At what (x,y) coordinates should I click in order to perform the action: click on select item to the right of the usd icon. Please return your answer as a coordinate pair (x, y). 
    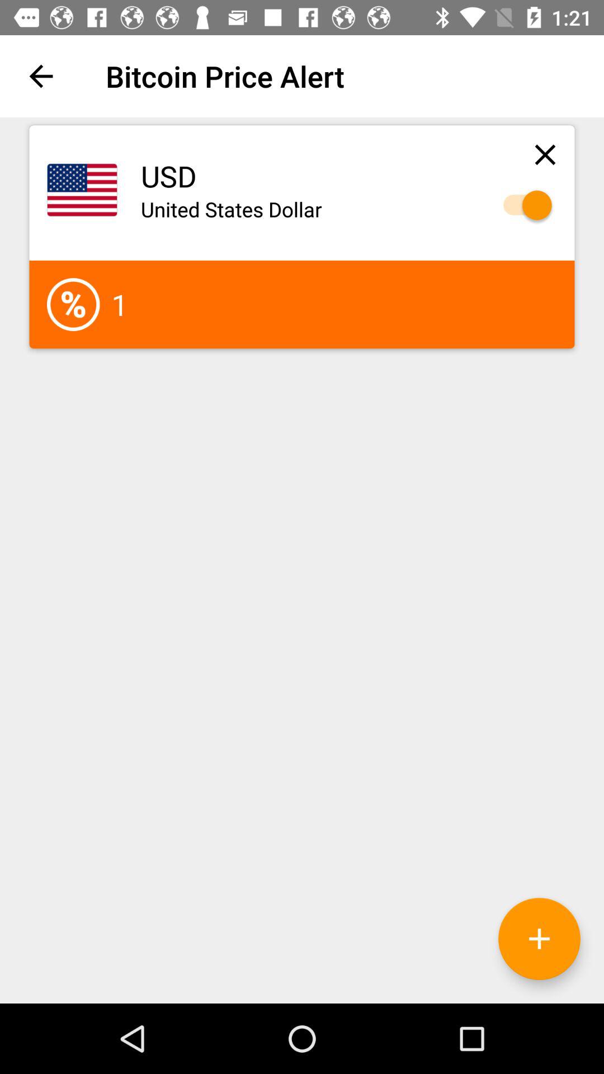
    Looking at the image, I should click on (545, 154).